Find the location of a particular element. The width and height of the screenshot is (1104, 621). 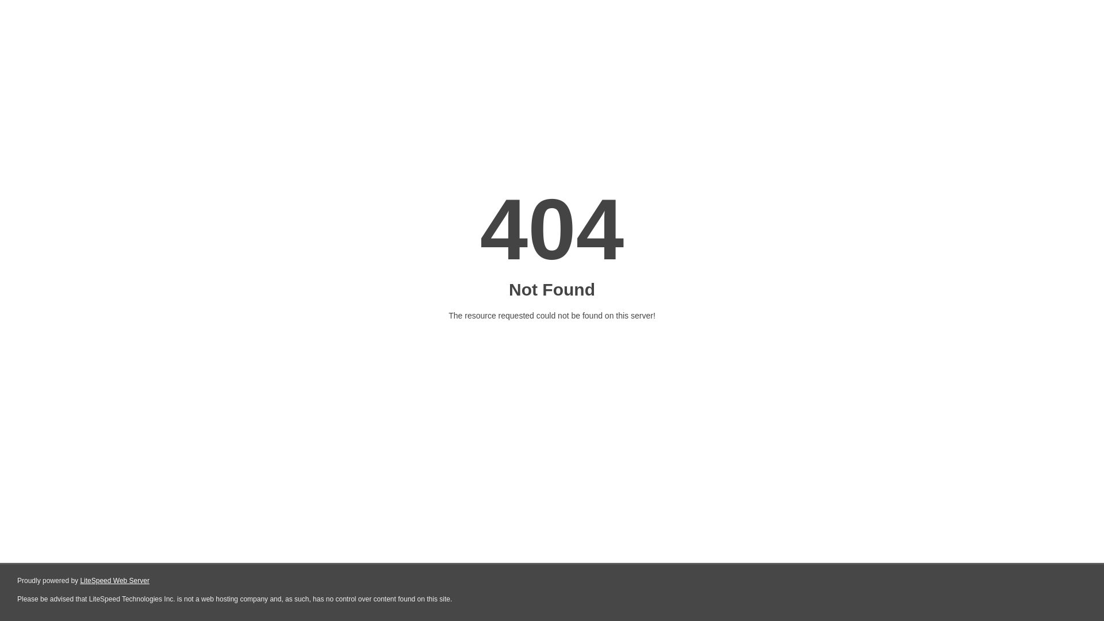

LiteSpeed Web Server is located at coordinates (115, 581).